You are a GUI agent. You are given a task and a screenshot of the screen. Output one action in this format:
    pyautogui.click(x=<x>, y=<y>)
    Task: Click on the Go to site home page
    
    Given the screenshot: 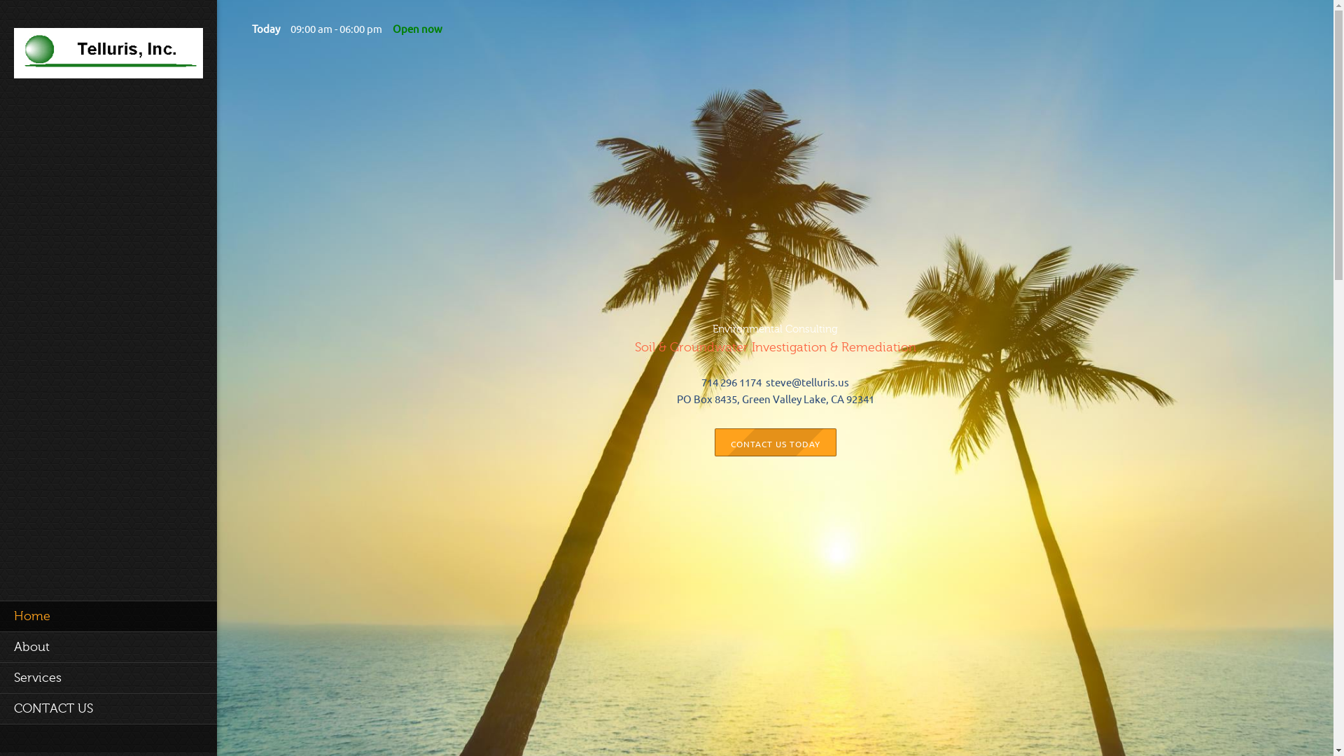 What is the action you would take?
    pyautogui.click(x=108, y=53)
    